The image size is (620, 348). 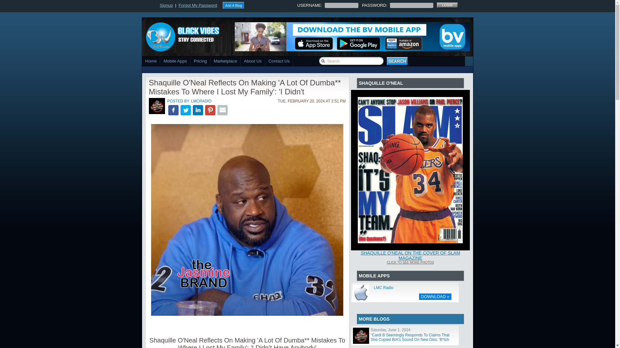 I want to click on Contact Us, so click(x=279, y=61).